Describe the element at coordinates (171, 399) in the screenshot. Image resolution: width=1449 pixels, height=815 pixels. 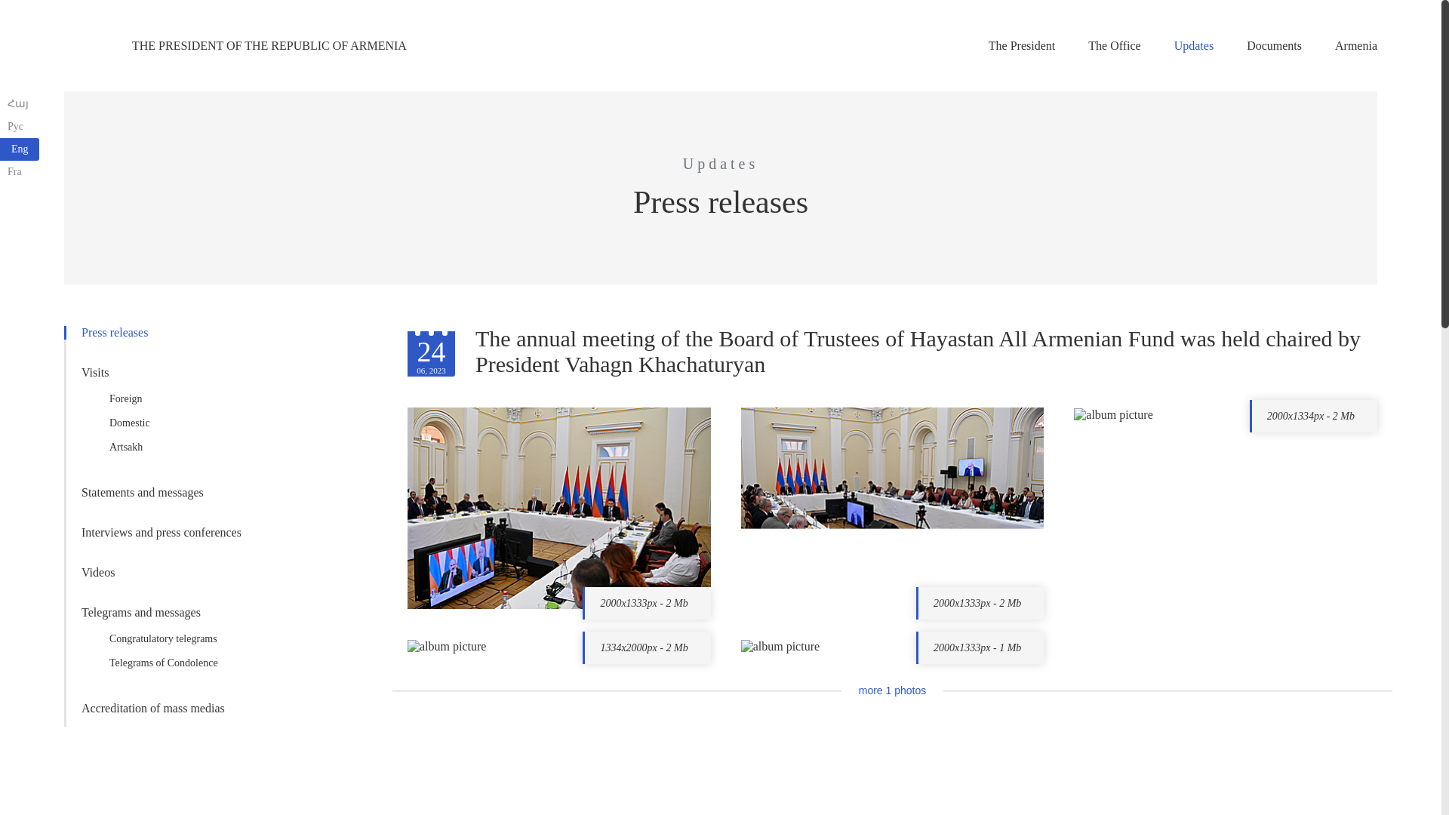
I see `Foreign` at that location.